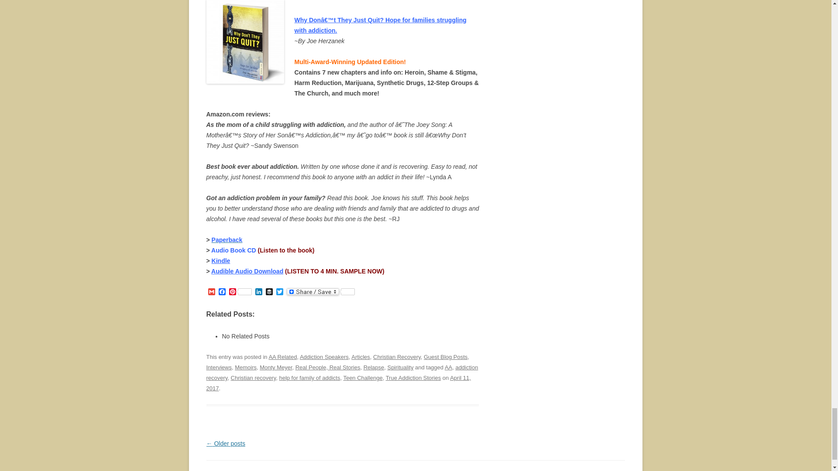 The height and width of the screenshot is (471, 838). I want to click on Kindle, so click(221, 260).